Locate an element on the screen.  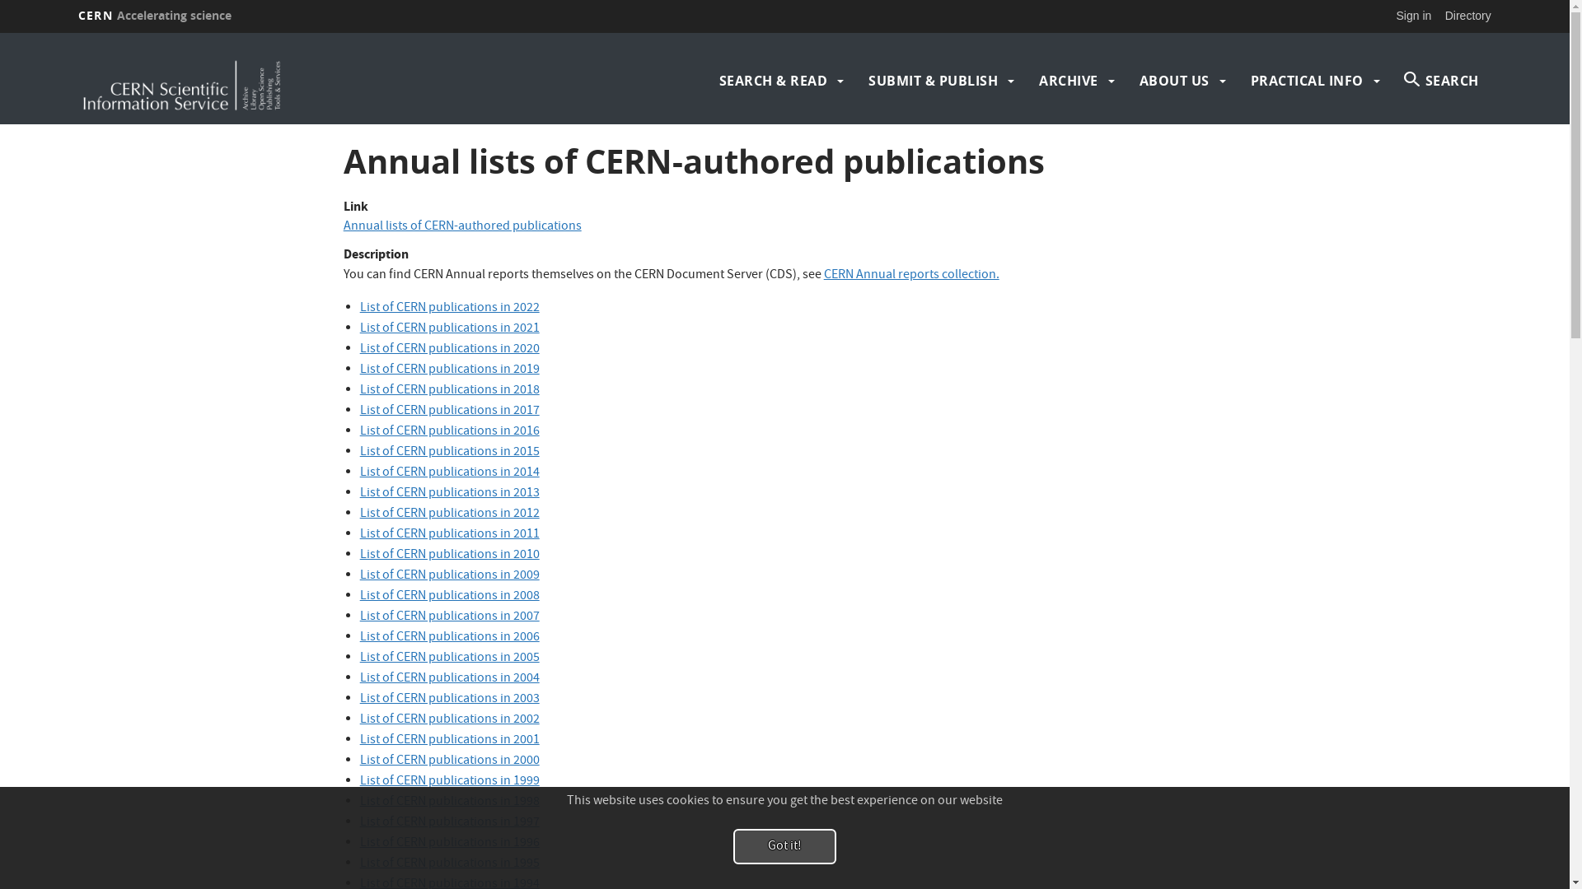
List of CERN publications in 2010 is located at coordinates (450, 556).